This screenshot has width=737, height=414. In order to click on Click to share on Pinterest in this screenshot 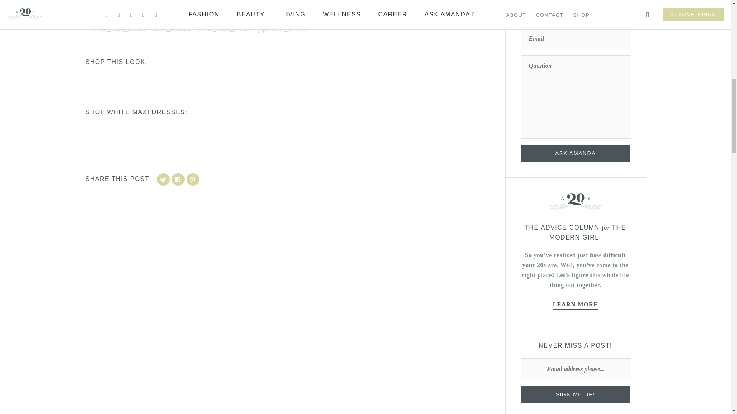, I will do `click(193, 179)`.